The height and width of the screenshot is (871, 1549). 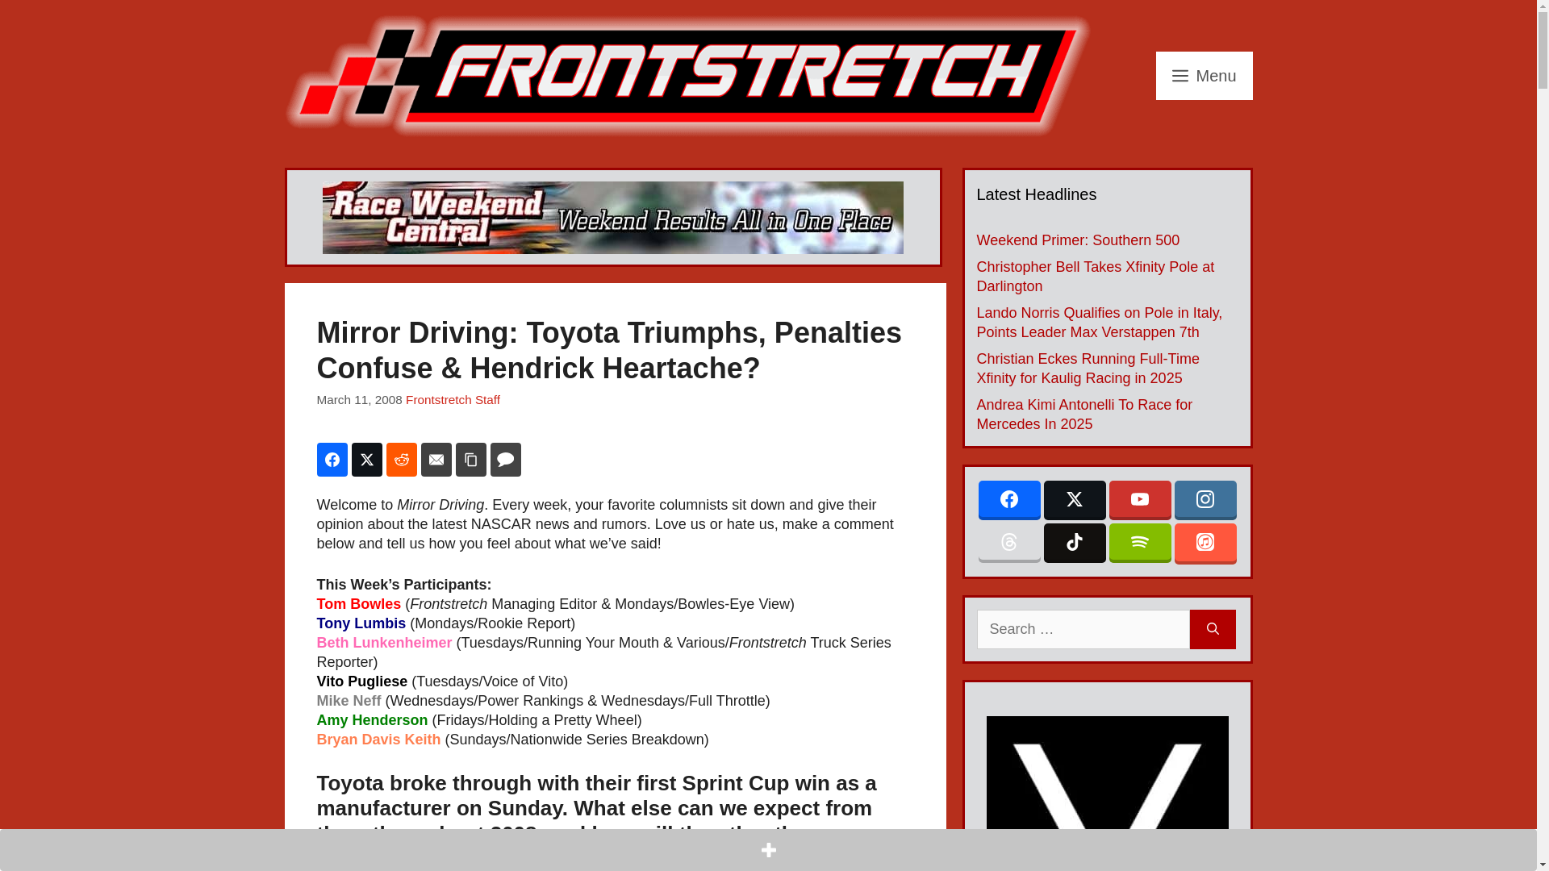 I want to click on Frontstretch Staff, so click(x=453, y=400).